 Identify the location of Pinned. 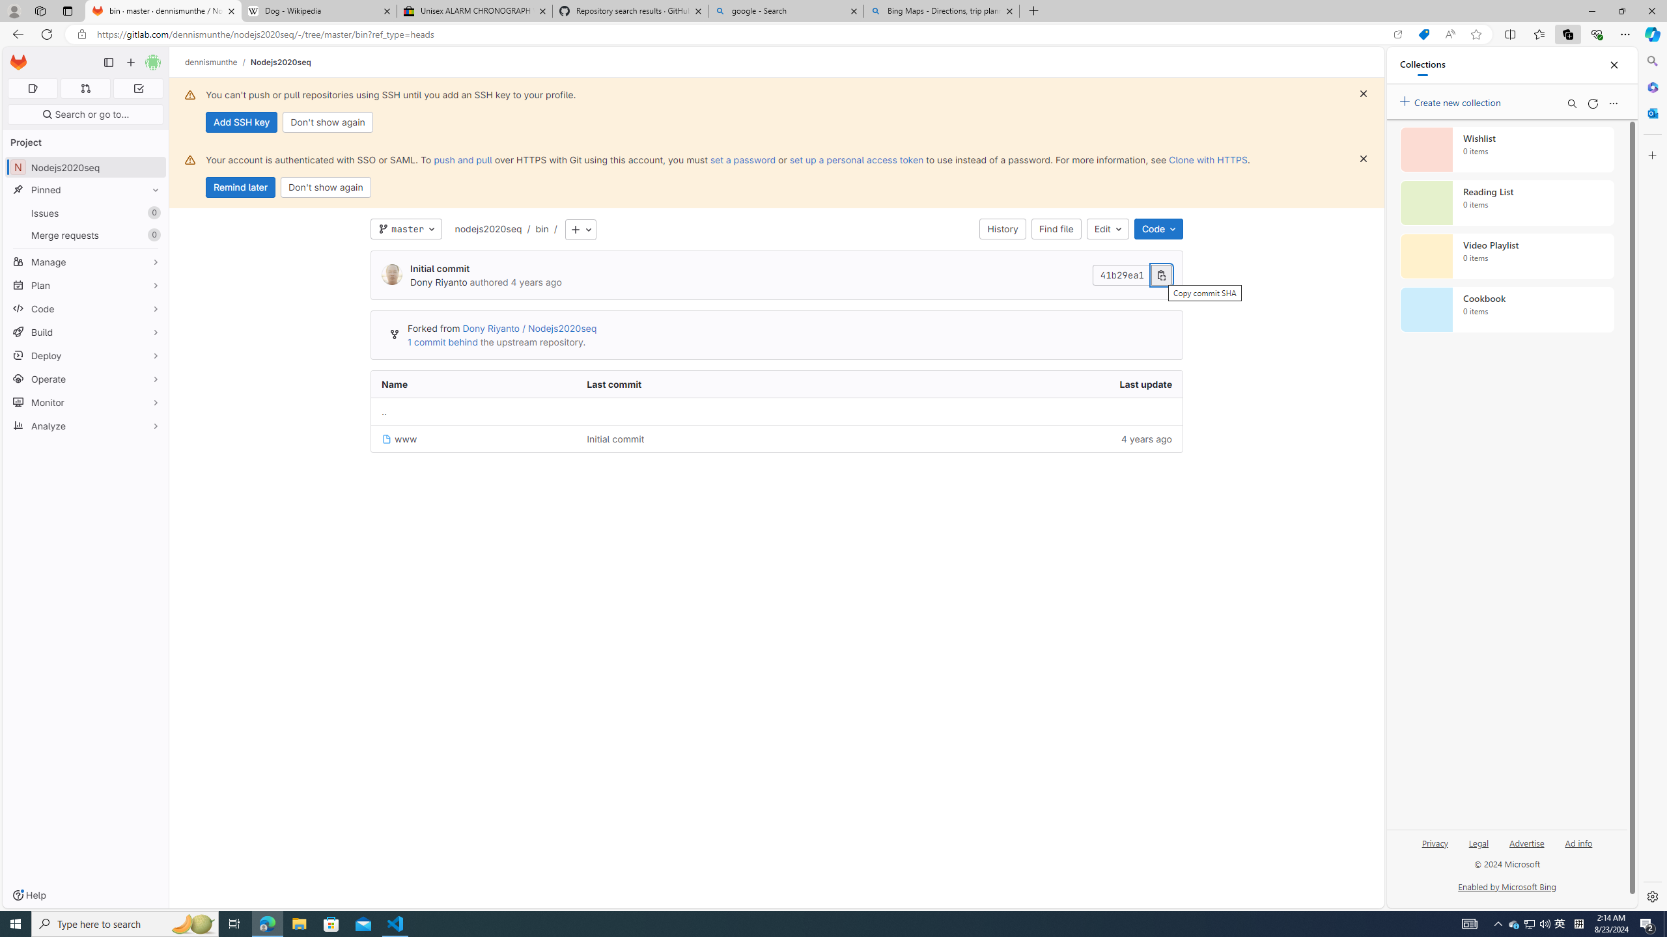
(86, 190).